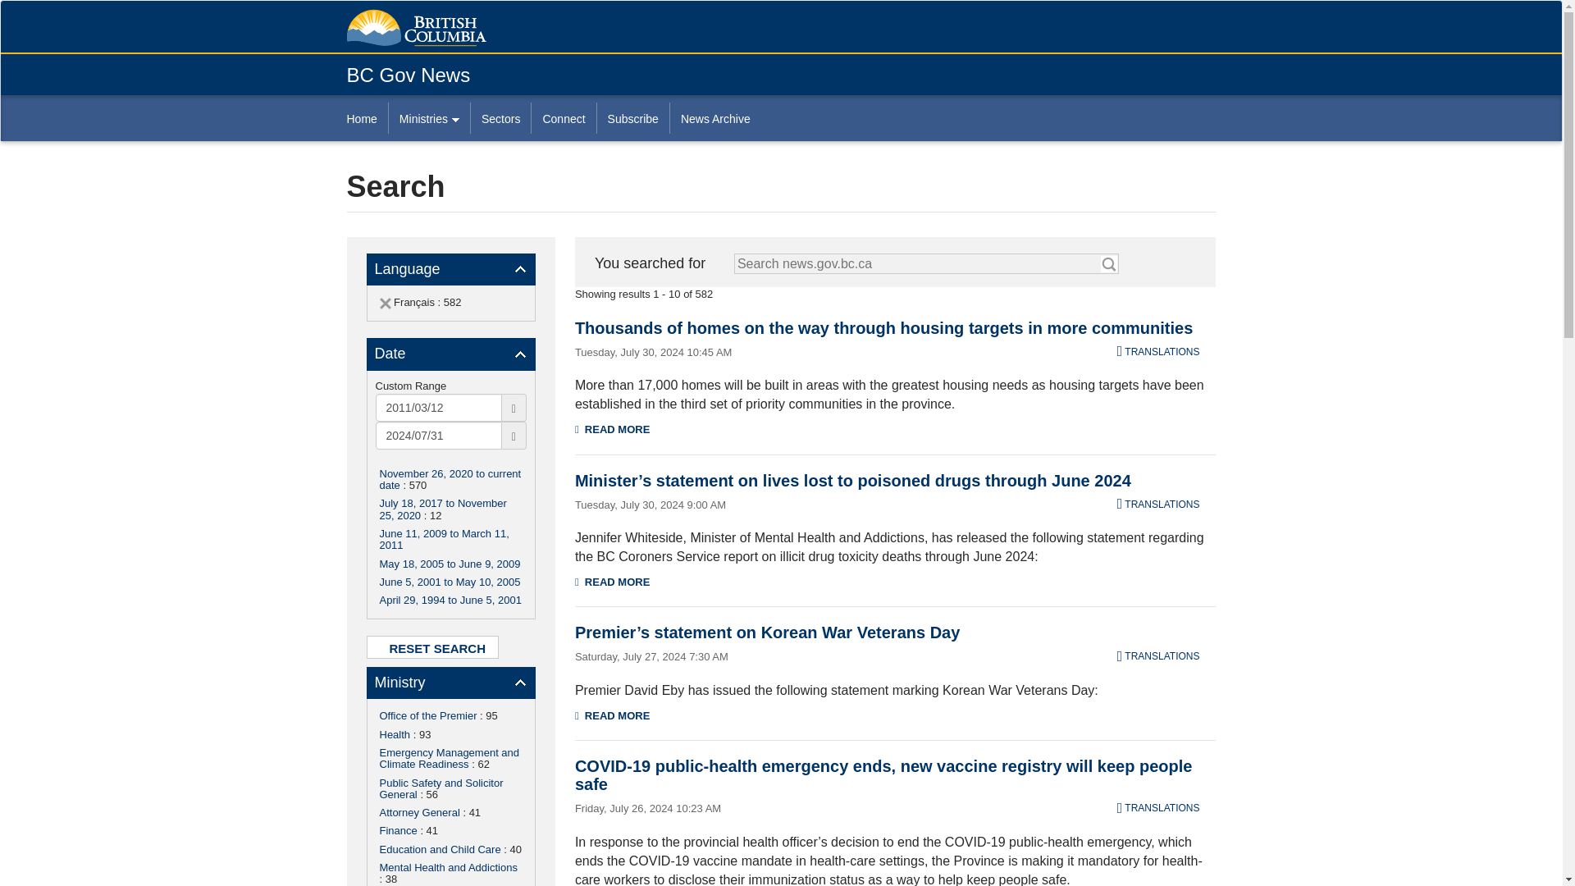  Describe the element at coordinates (428, 118) in the screenshot. I see `Ministries` at that location.